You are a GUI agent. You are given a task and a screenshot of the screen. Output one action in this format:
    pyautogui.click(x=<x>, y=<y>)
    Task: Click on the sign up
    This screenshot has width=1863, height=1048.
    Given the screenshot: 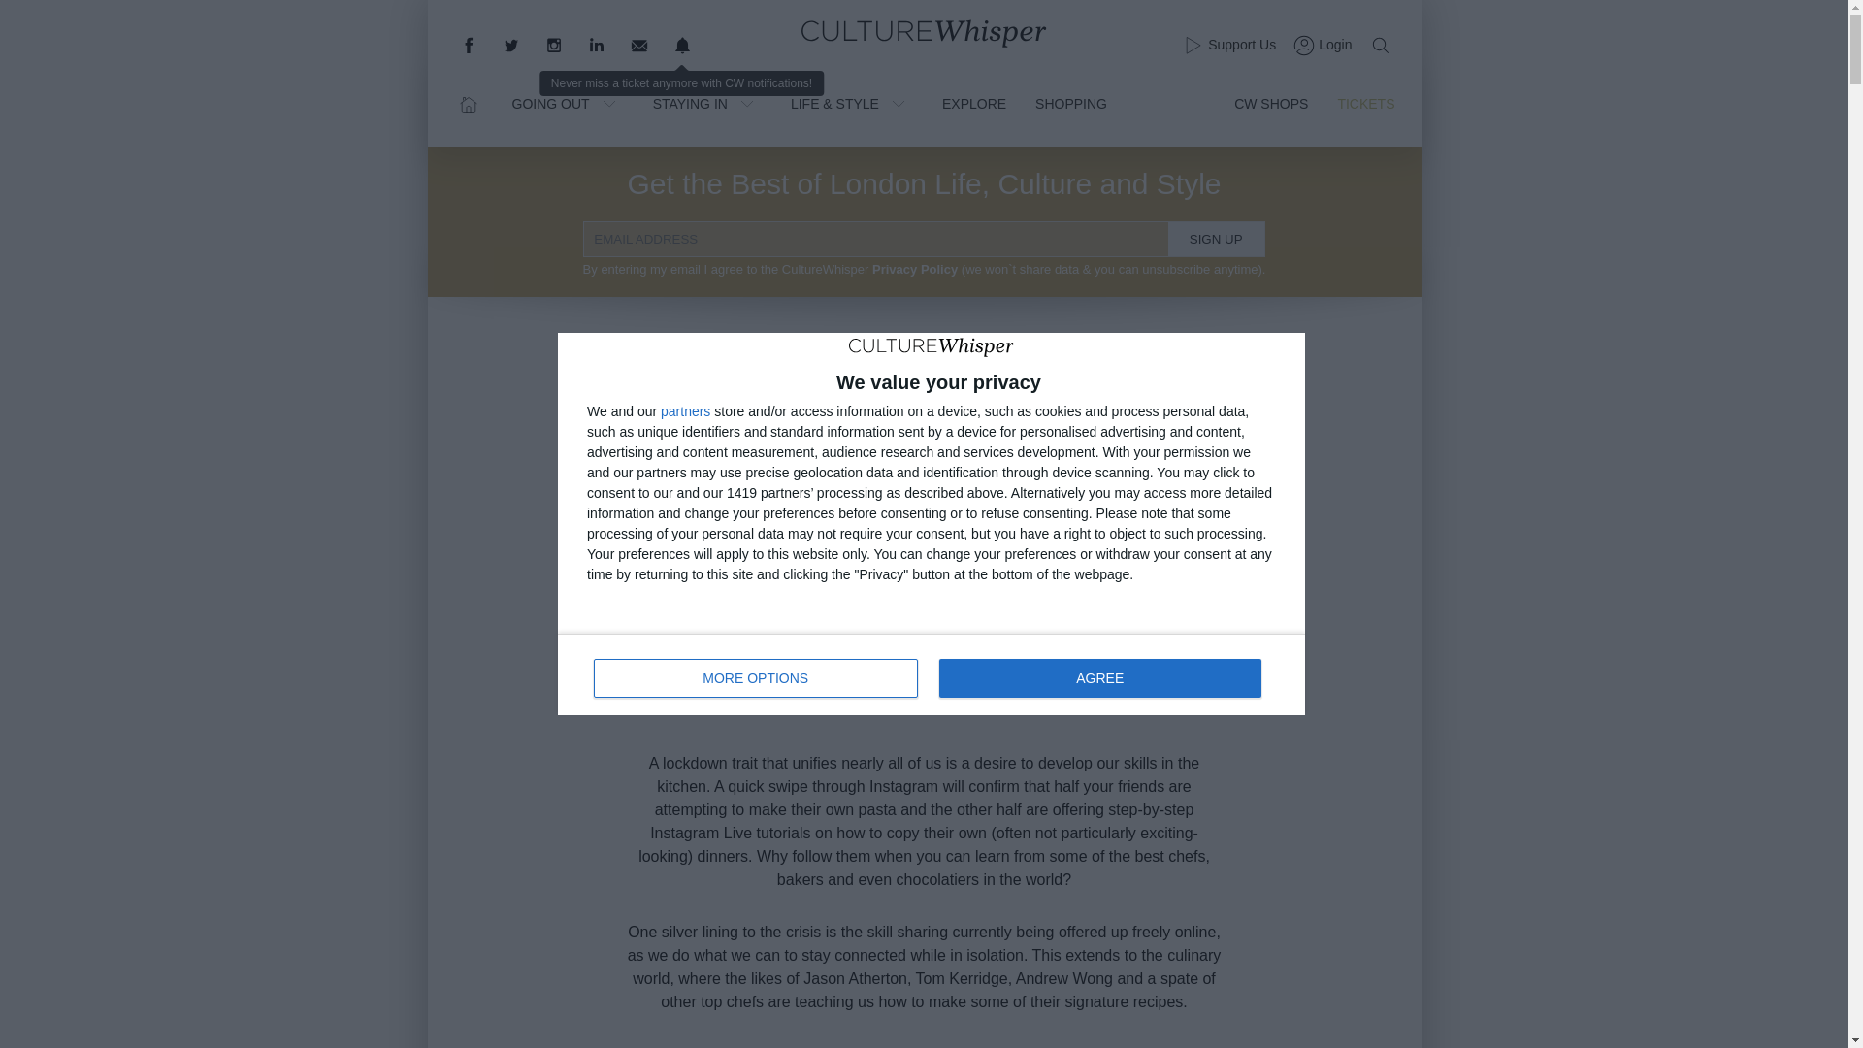 What is the action you would take?
    pyautogui.click(x=931, y=673)
    